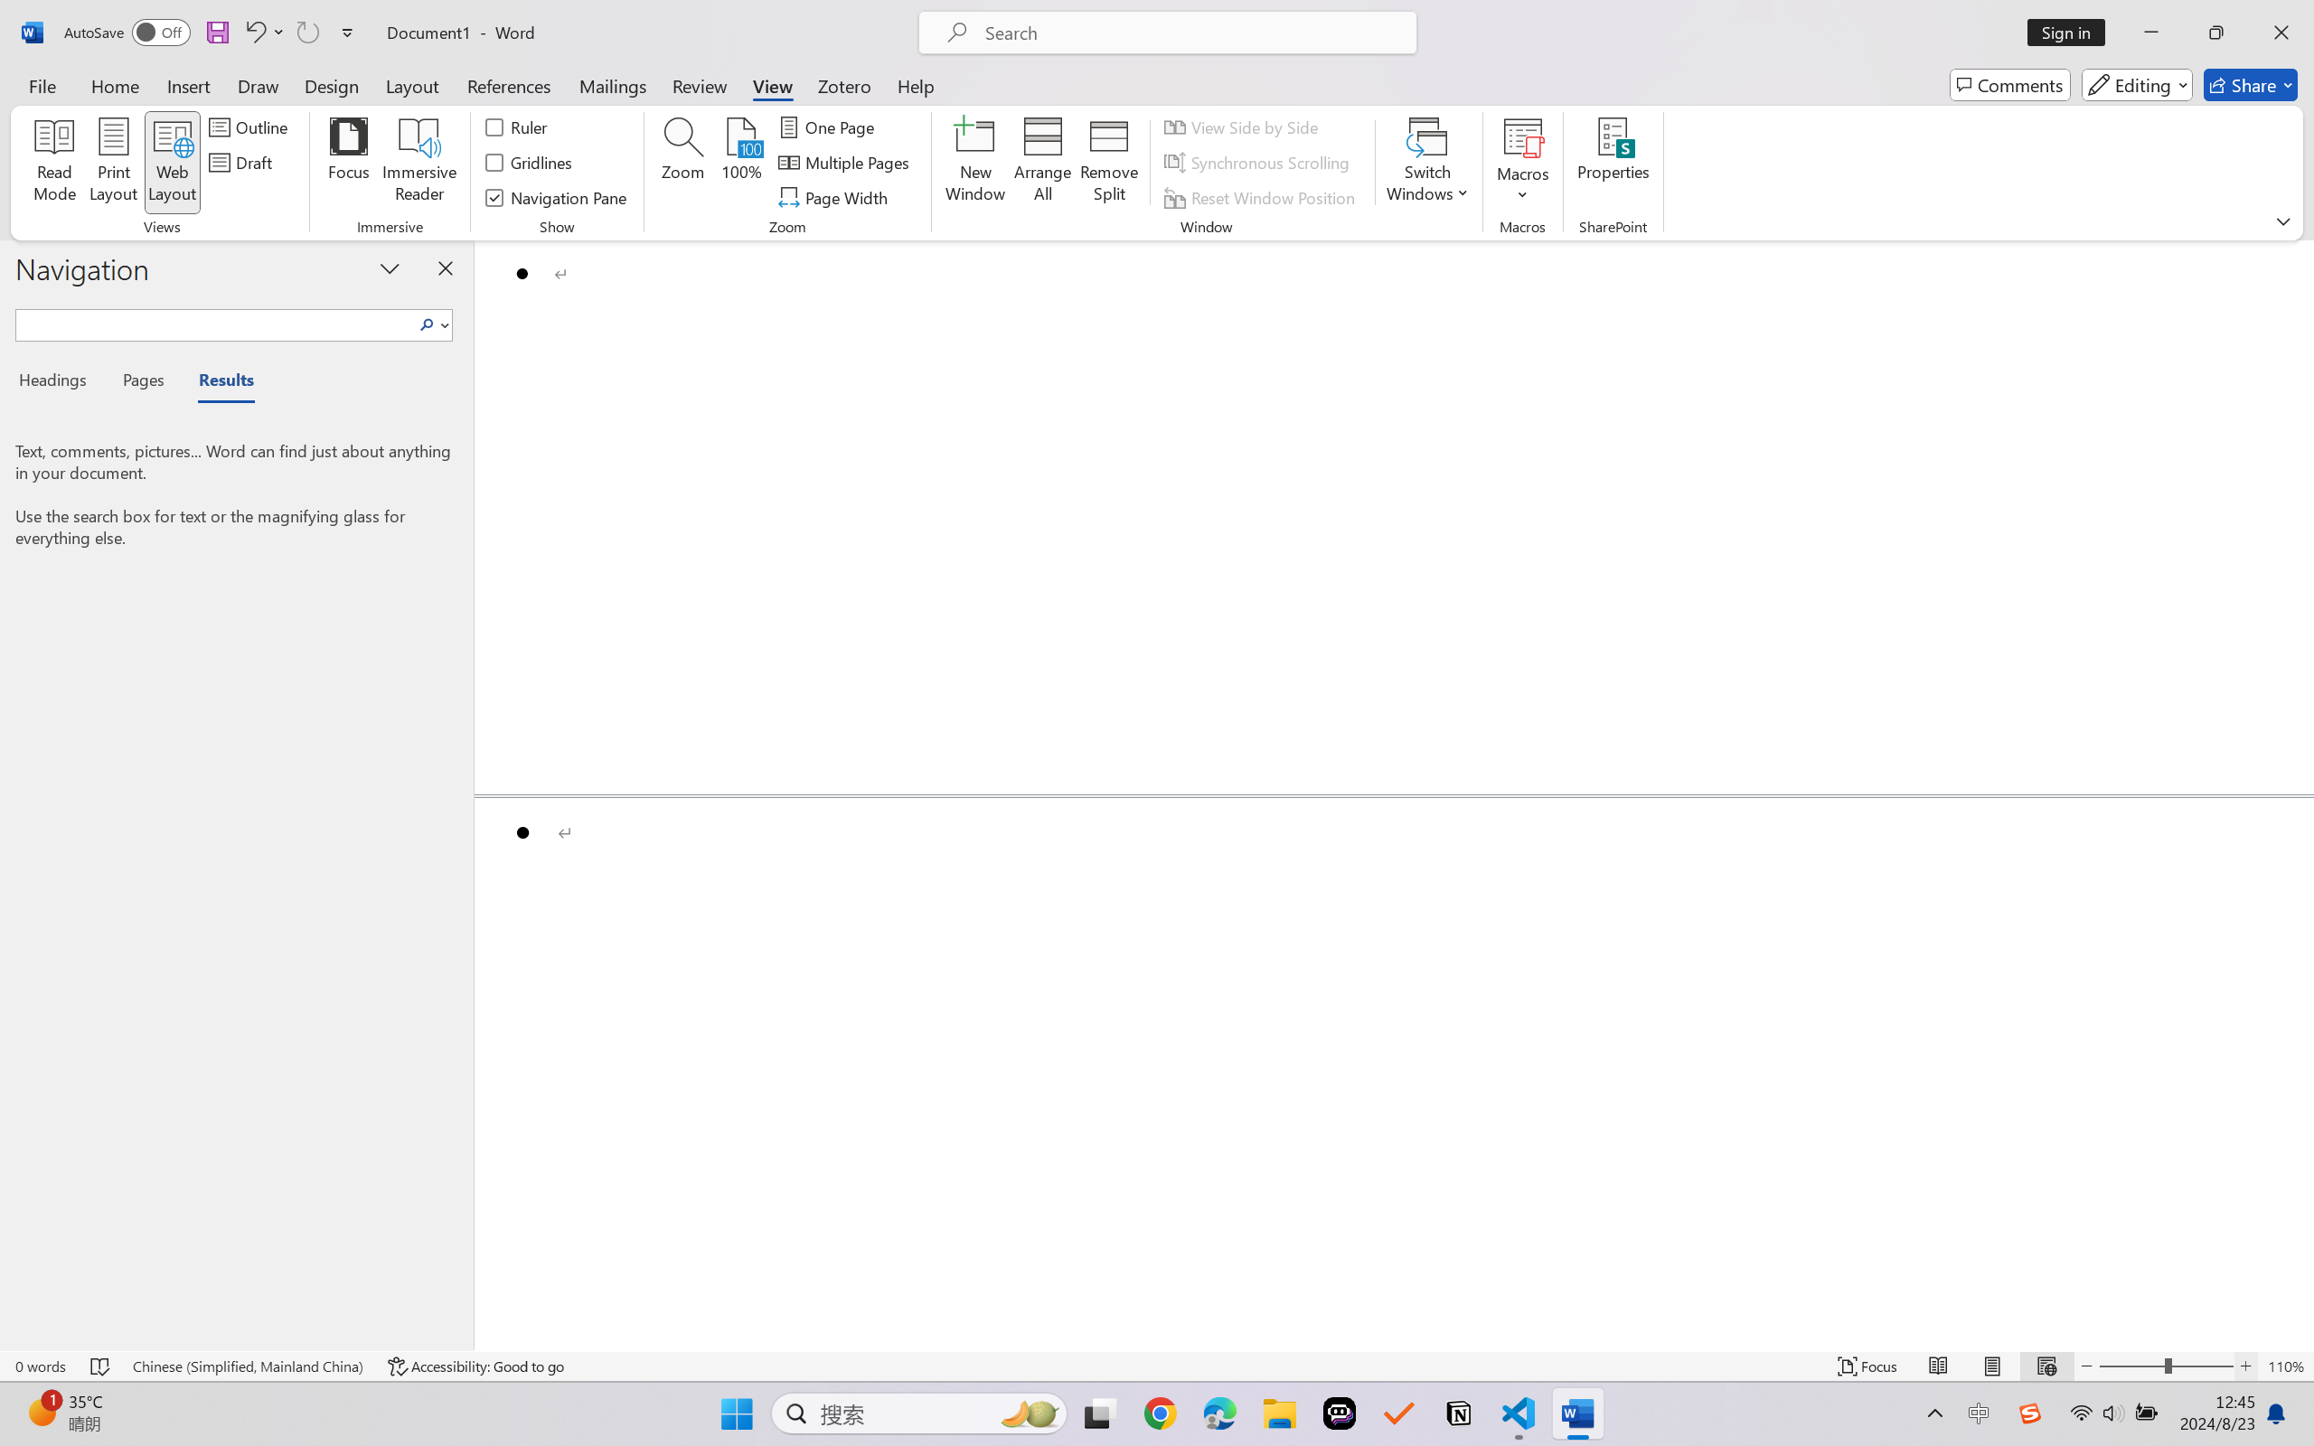 The height and width of the screenshot is (1446, 2314). Describe the element at coordinates (1041, 163) in the screenshot. I see `Arrange All` at that location.